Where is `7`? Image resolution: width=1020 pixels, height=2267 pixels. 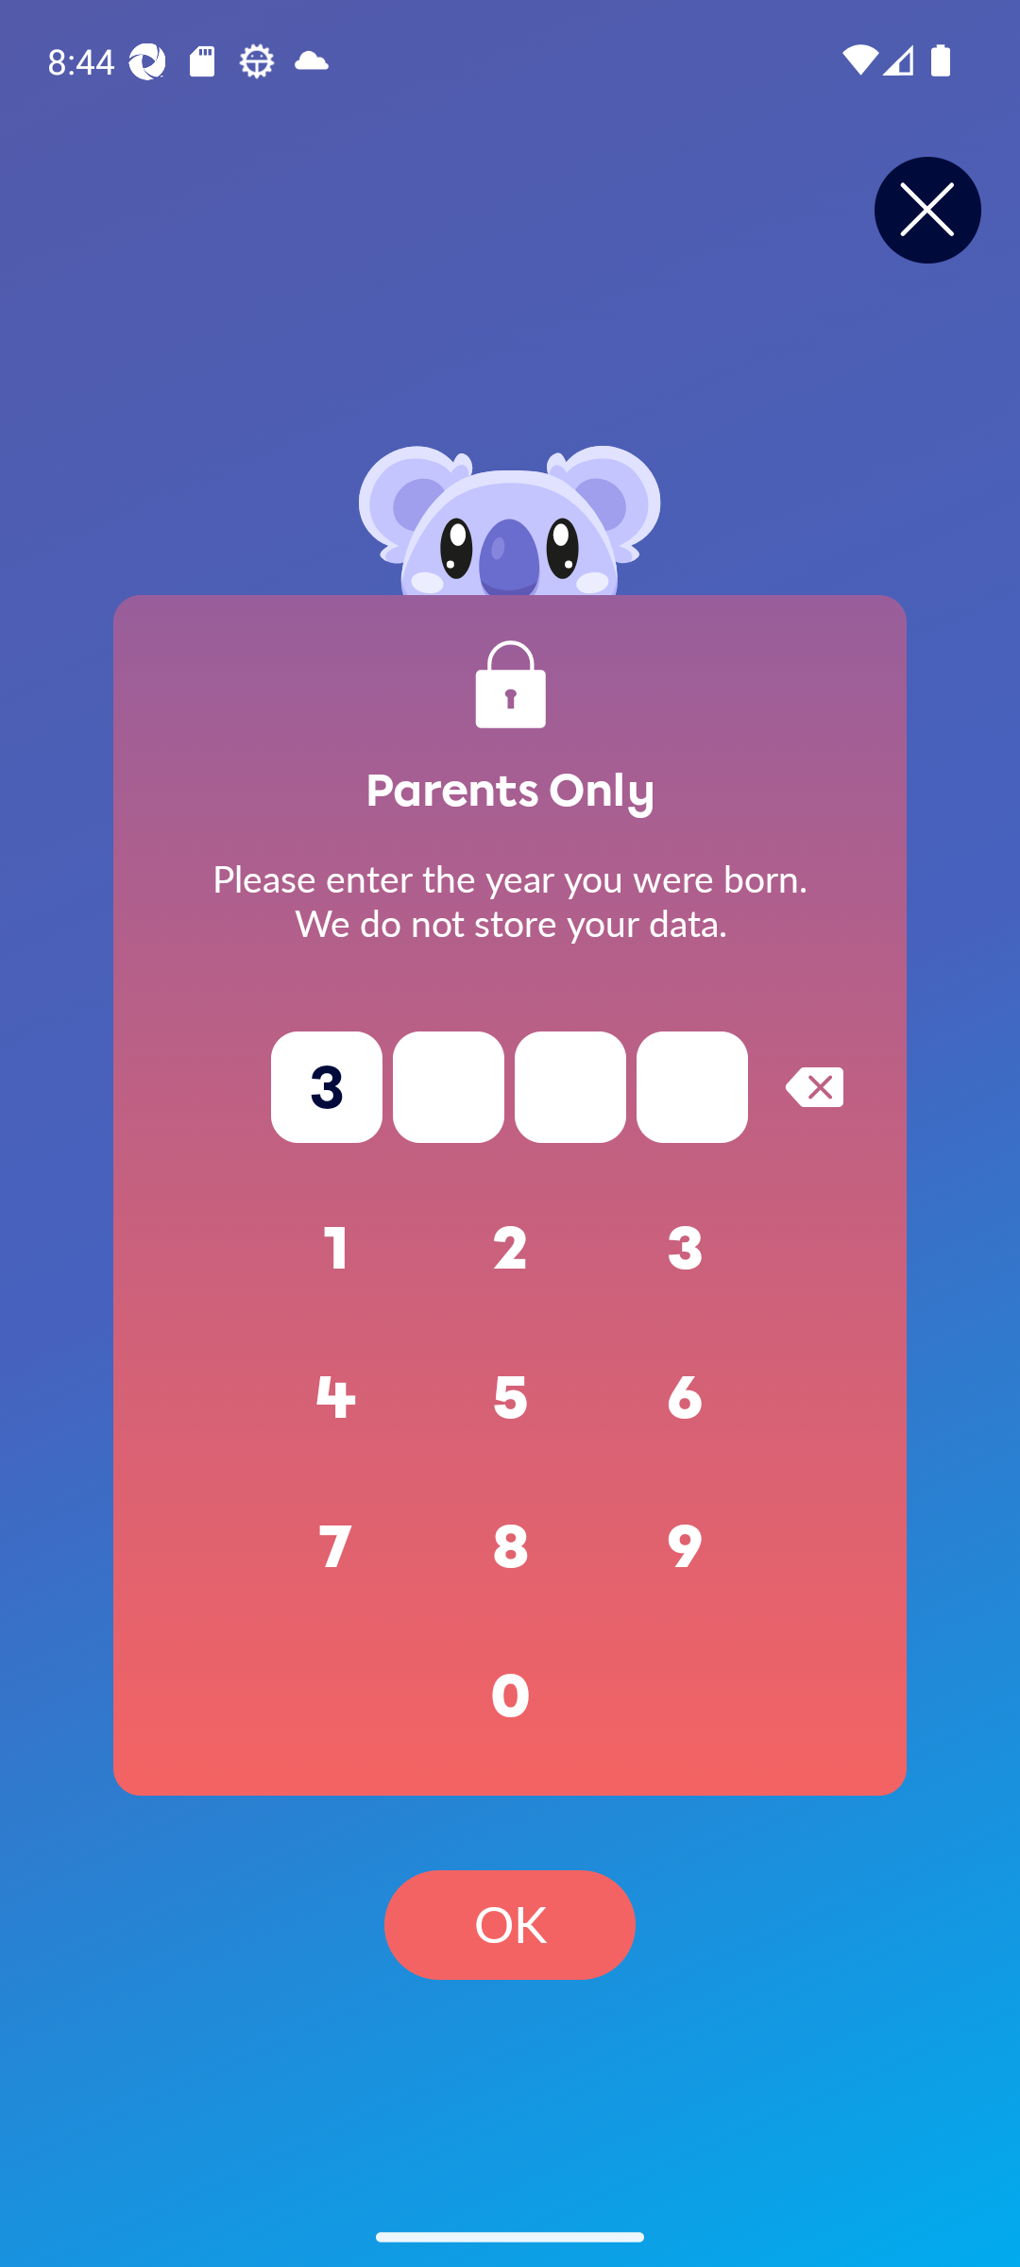 7 is located at coordinates (336, 1547).